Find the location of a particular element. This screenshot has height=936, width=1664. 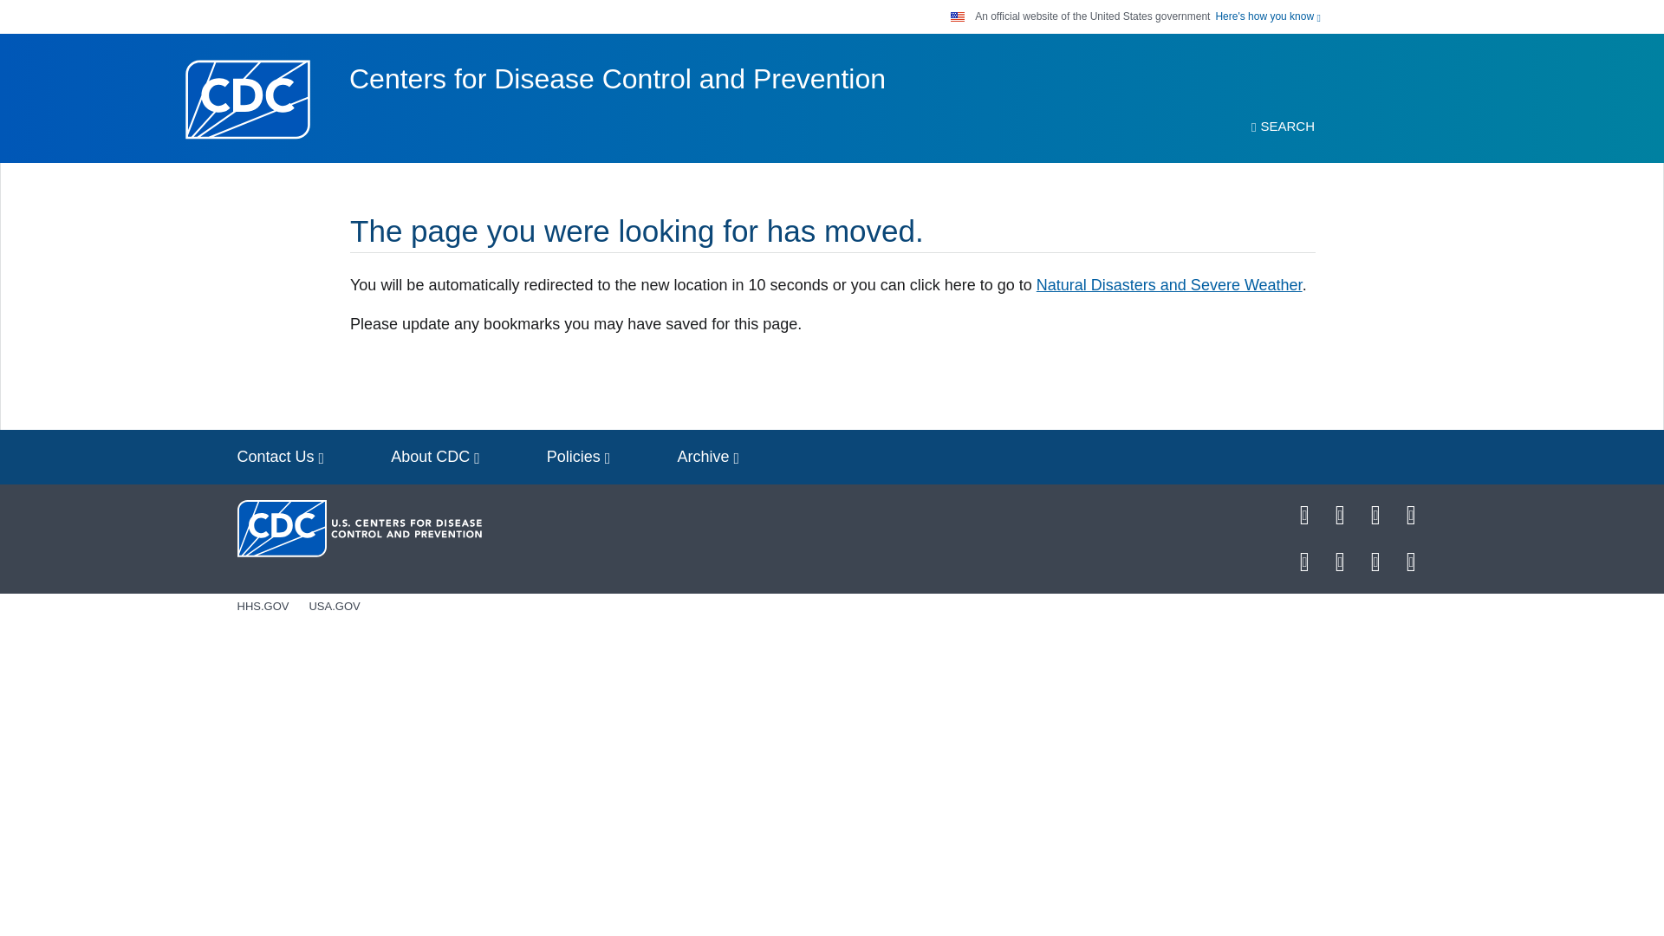

Archive is located at coordinates (707, 457).